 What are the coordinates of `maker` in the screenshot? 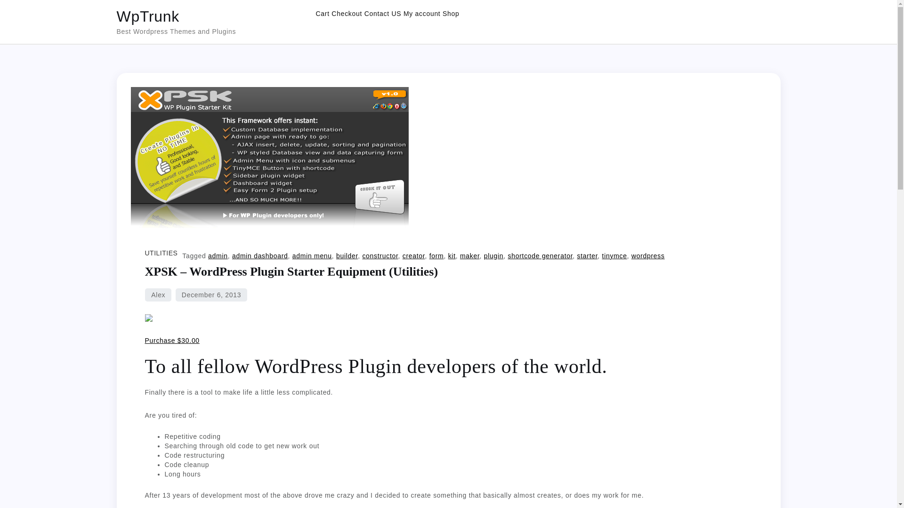 It's located at (470, 255).